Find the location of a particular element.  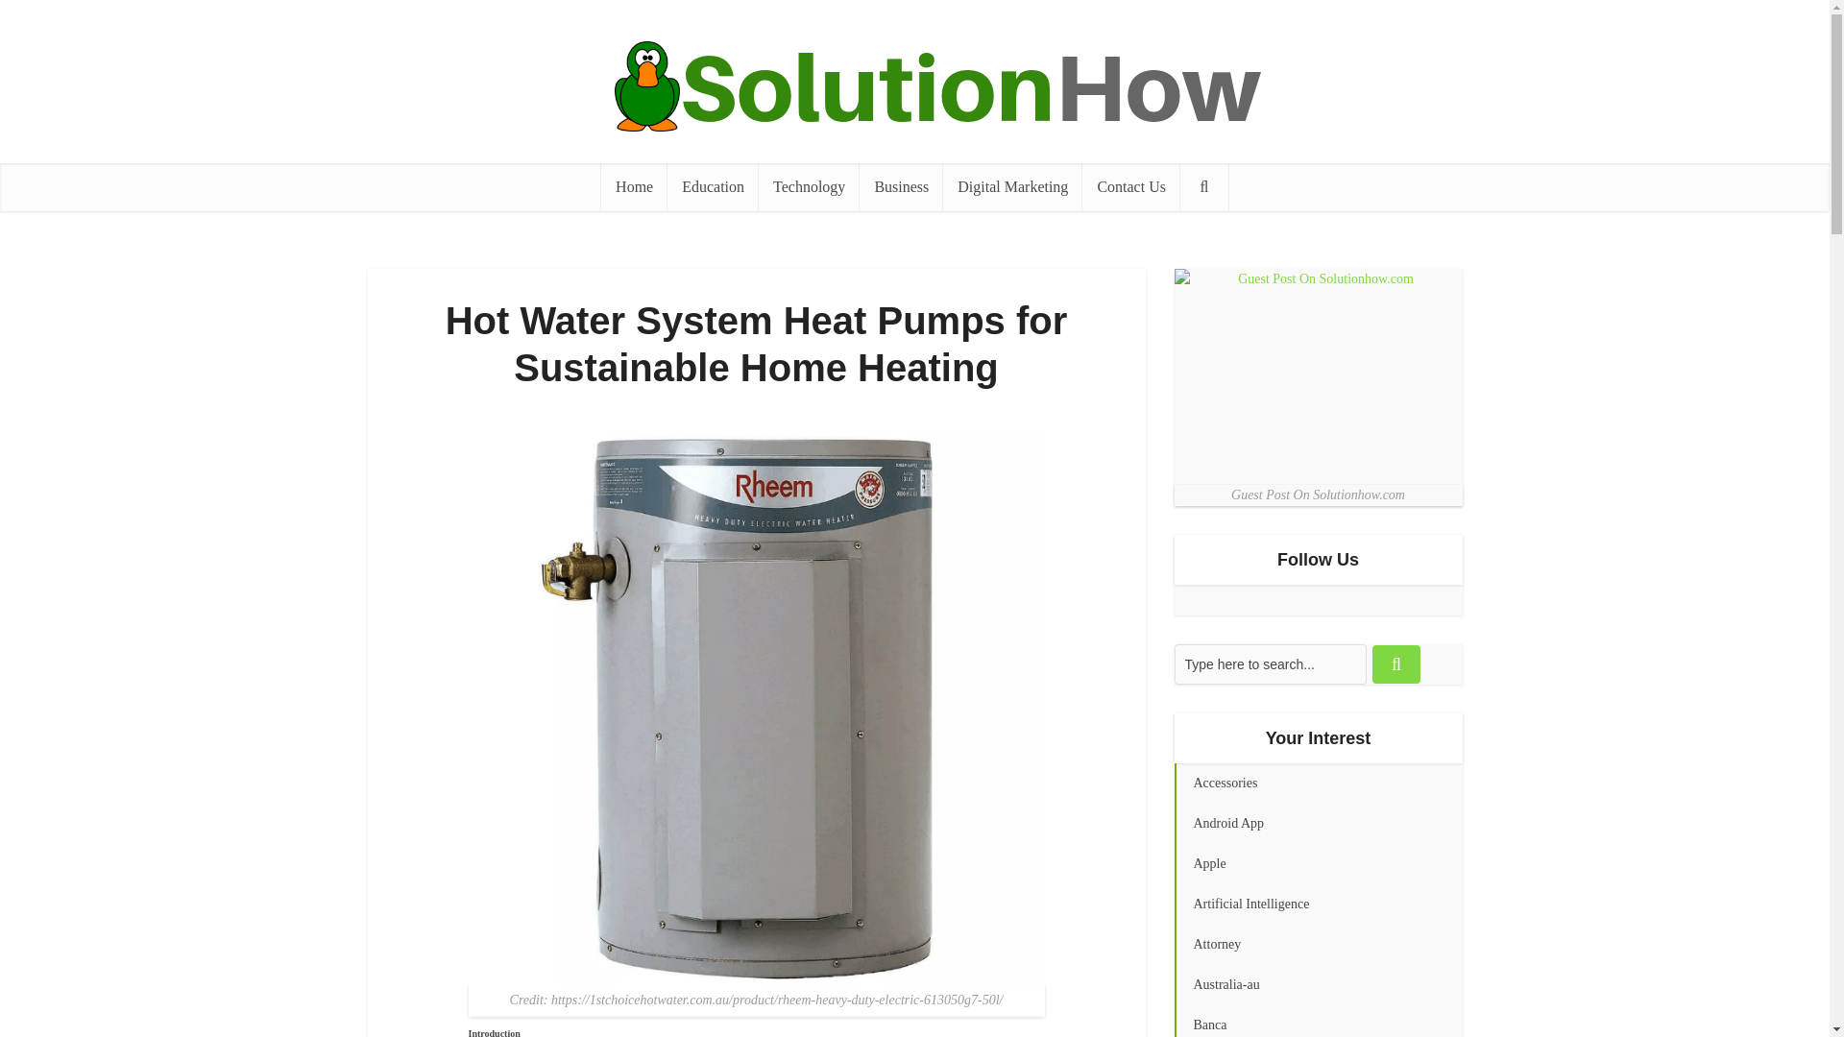

Banca is located at coordinates (1318, 1021).